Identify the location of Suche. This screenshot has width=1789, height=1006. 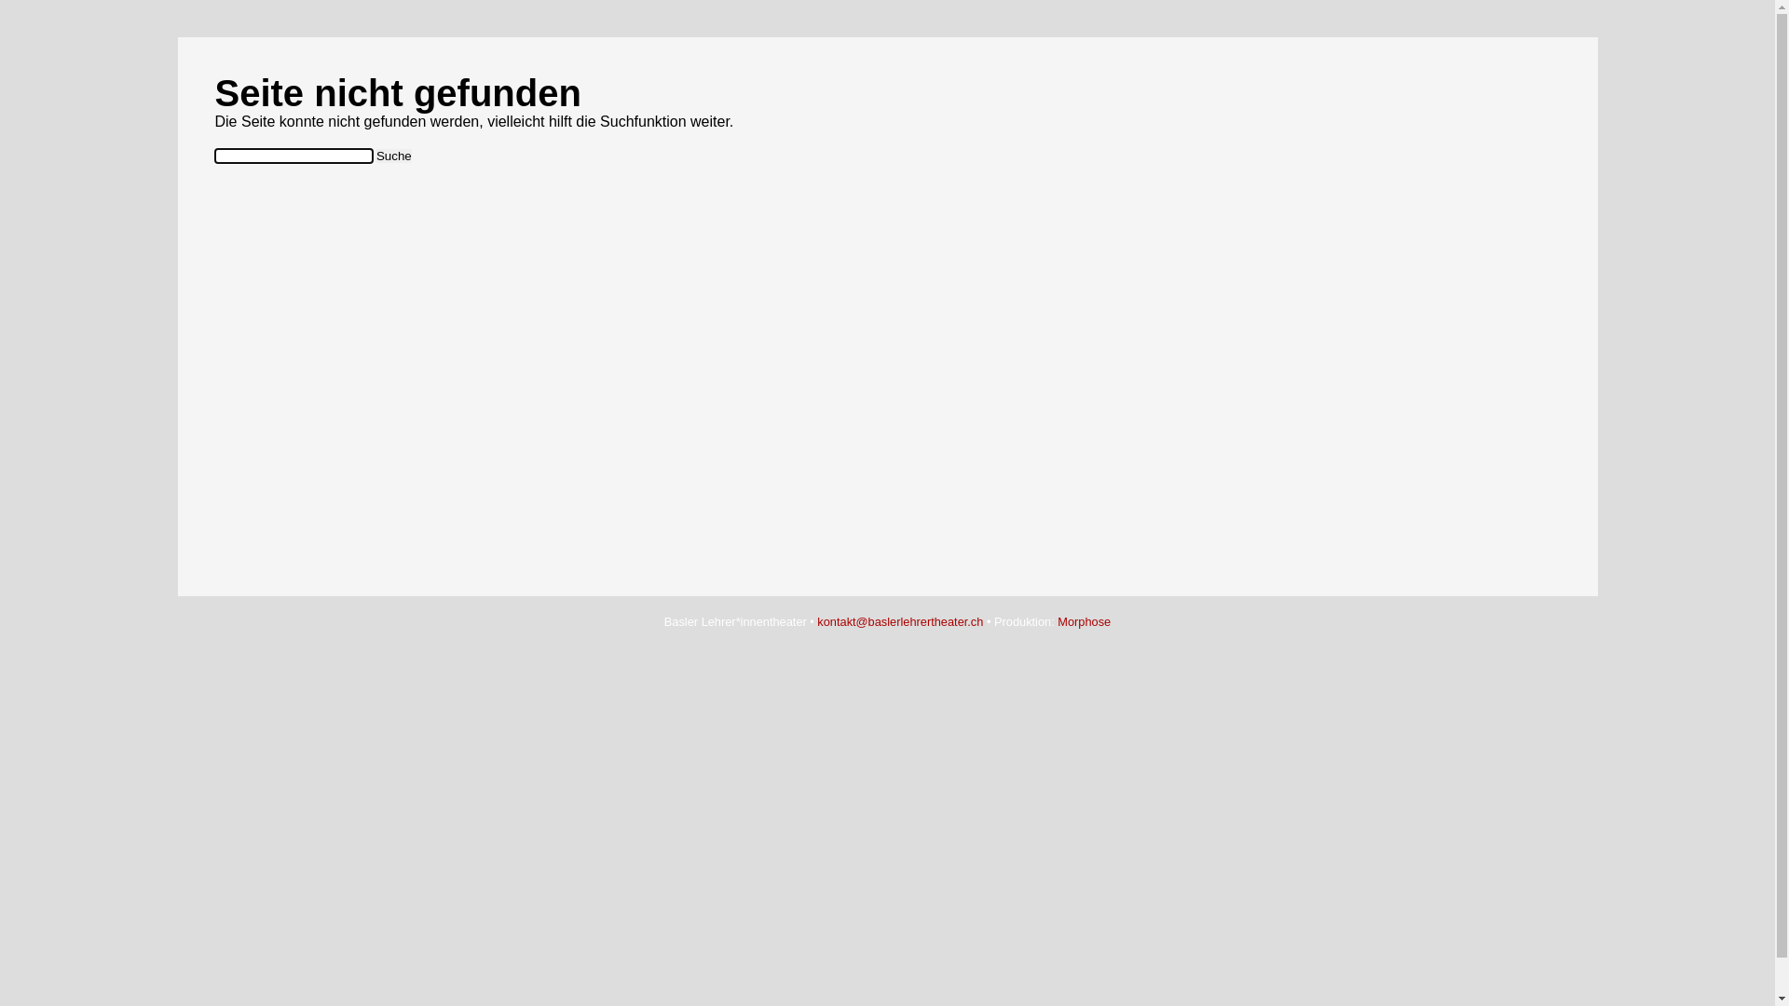
(394, 156).